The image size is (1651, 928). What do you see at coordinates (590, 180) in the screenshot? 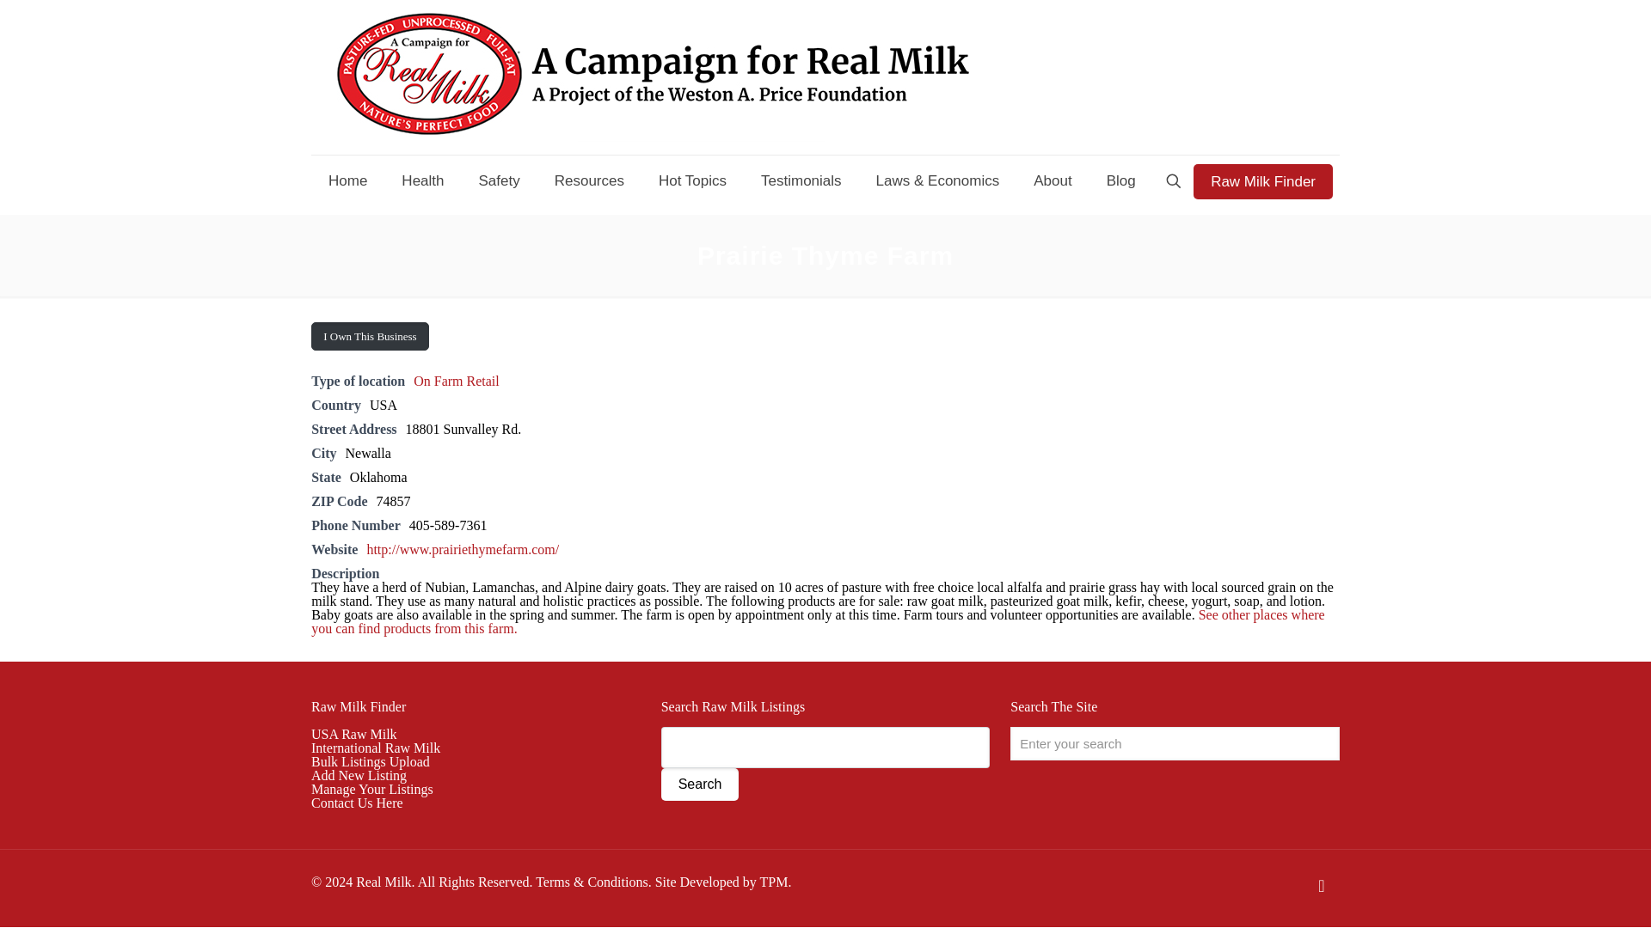
I see `Resources` at bounding box center [590, 180].